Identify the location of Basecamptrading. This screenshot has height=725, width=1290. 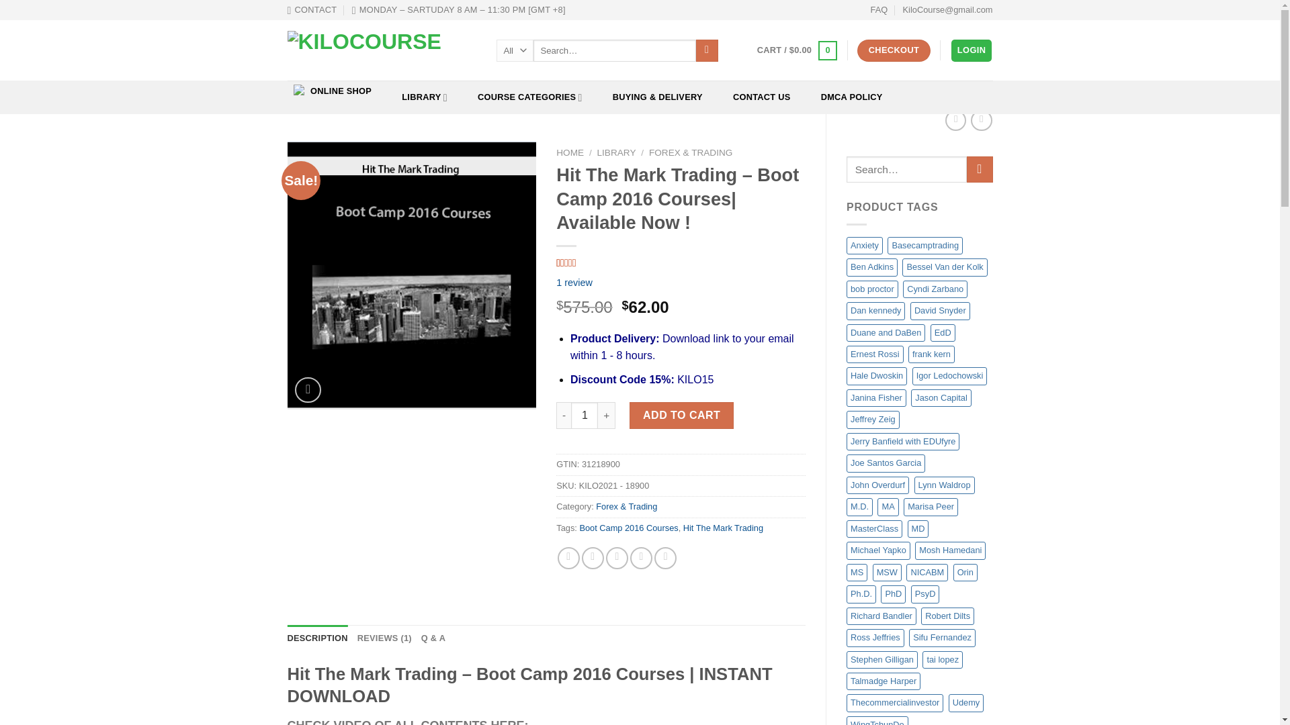
(924, 246).